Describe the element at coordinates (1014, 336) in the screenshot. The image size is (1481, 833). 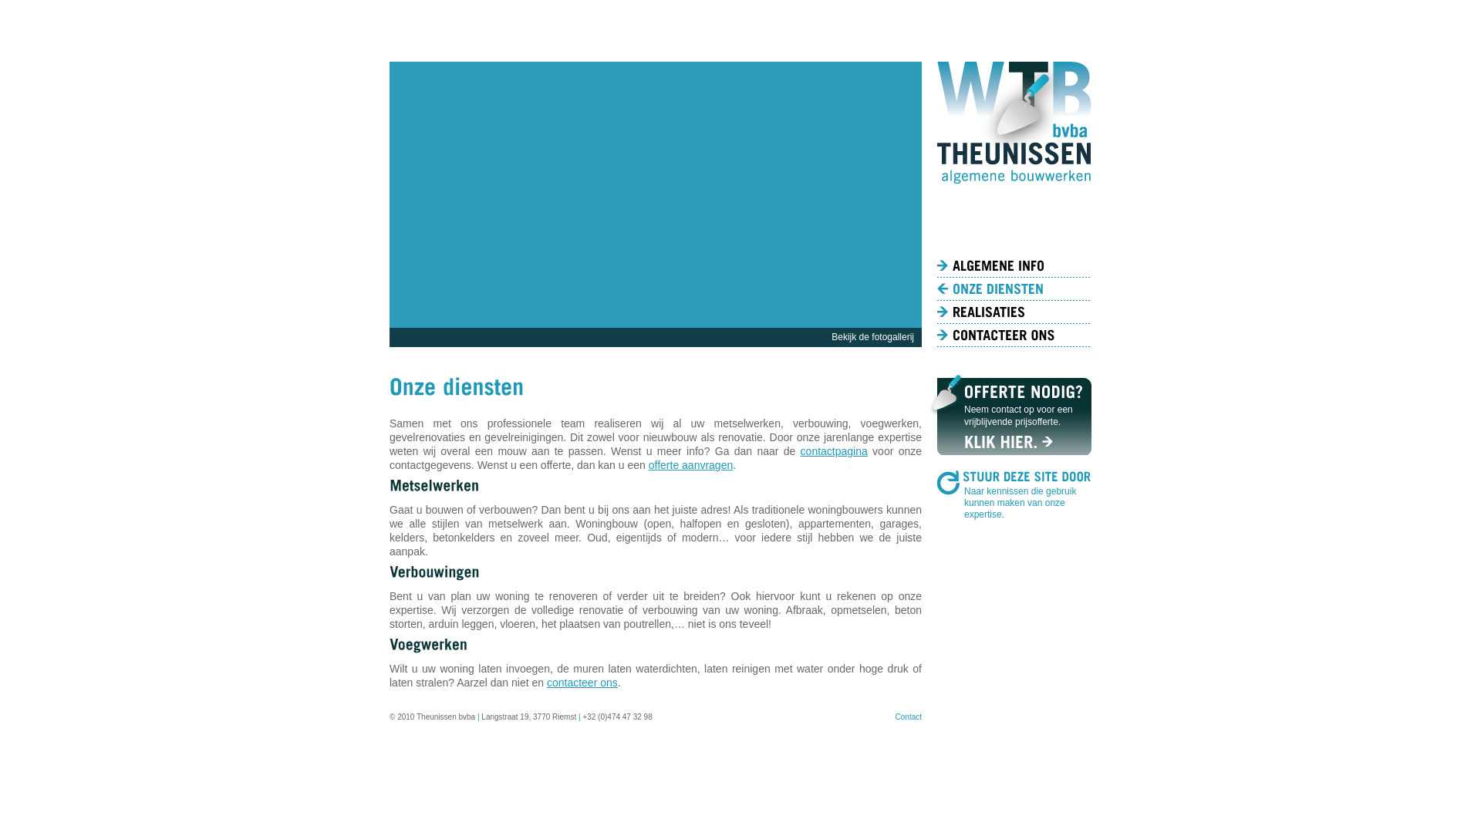
I see `Contacteer ons` at that location.